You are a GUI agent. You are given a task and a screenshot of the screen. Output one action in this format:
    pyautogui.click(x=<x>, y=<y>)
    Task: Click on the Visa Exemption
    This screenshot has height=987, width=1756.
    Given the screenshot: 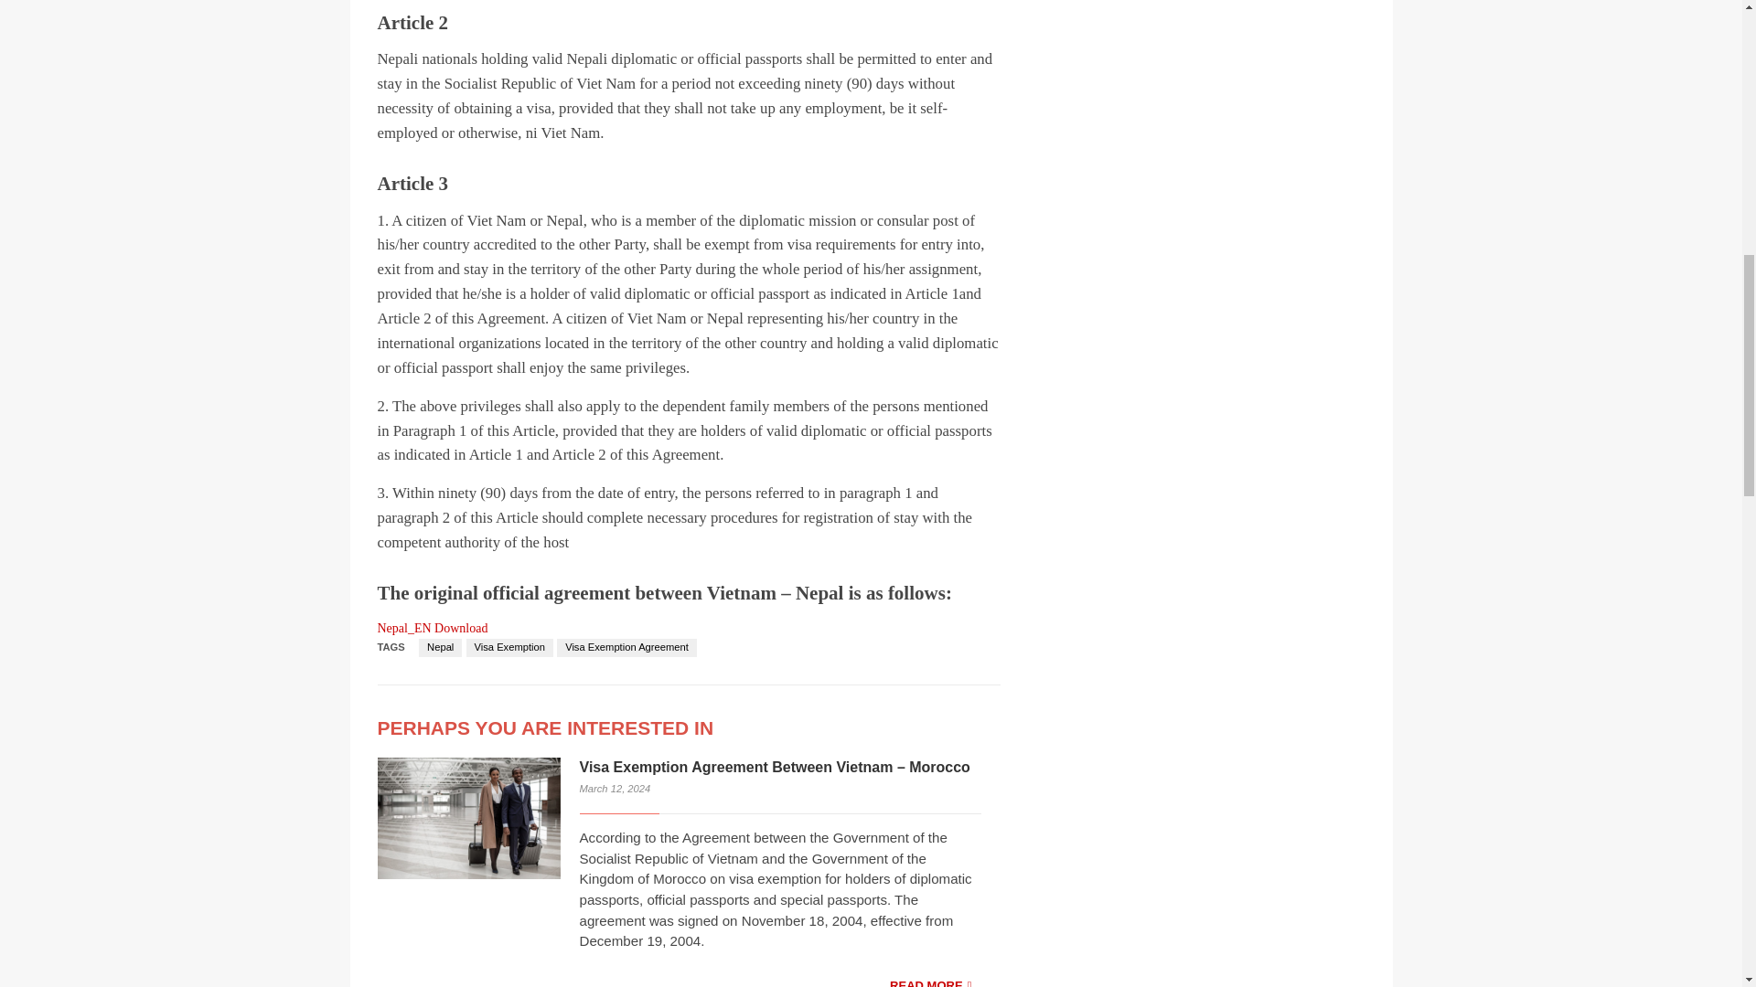 What is the action you would take?
    pyautogui.click(x=509, y=647)
    